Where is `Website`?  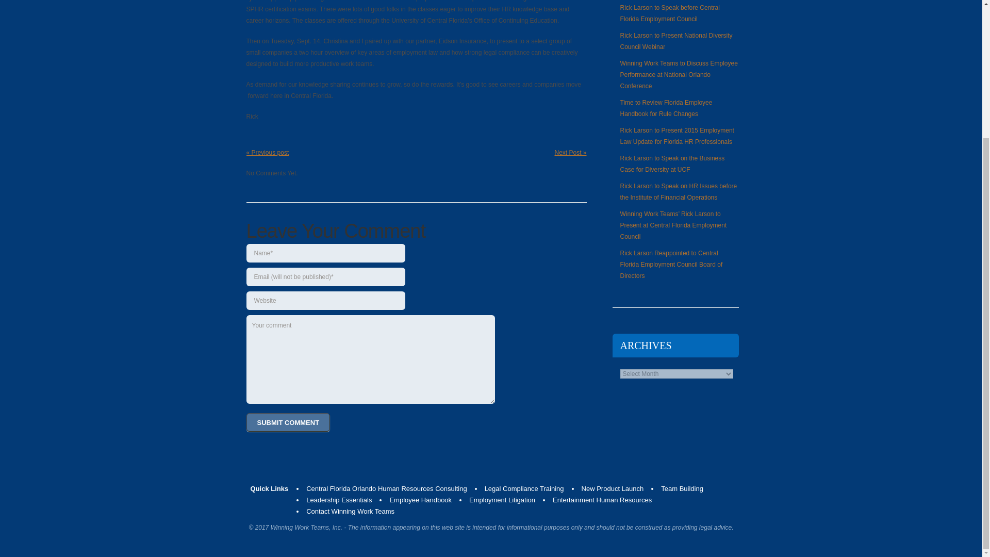 Website is located at coordinates (326, 300).